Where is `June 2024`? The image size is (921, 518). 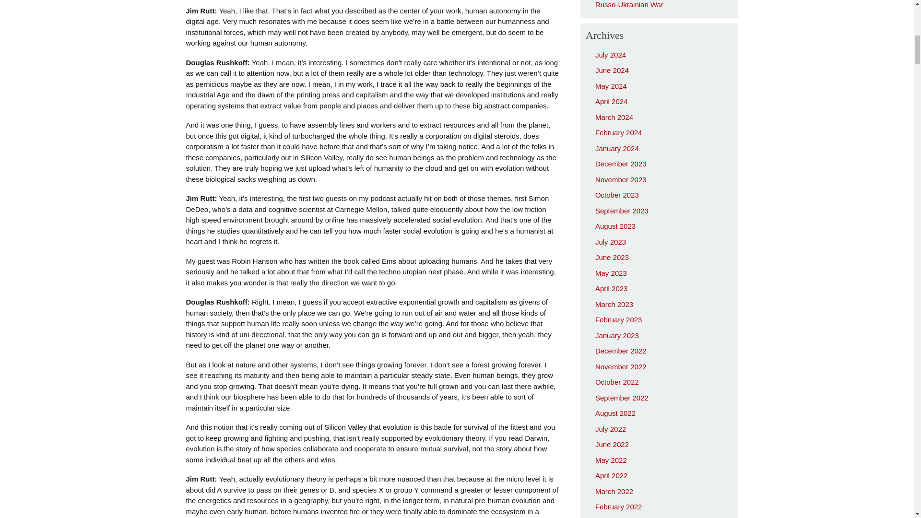 June 2024 is located at coordinates (612, 70).